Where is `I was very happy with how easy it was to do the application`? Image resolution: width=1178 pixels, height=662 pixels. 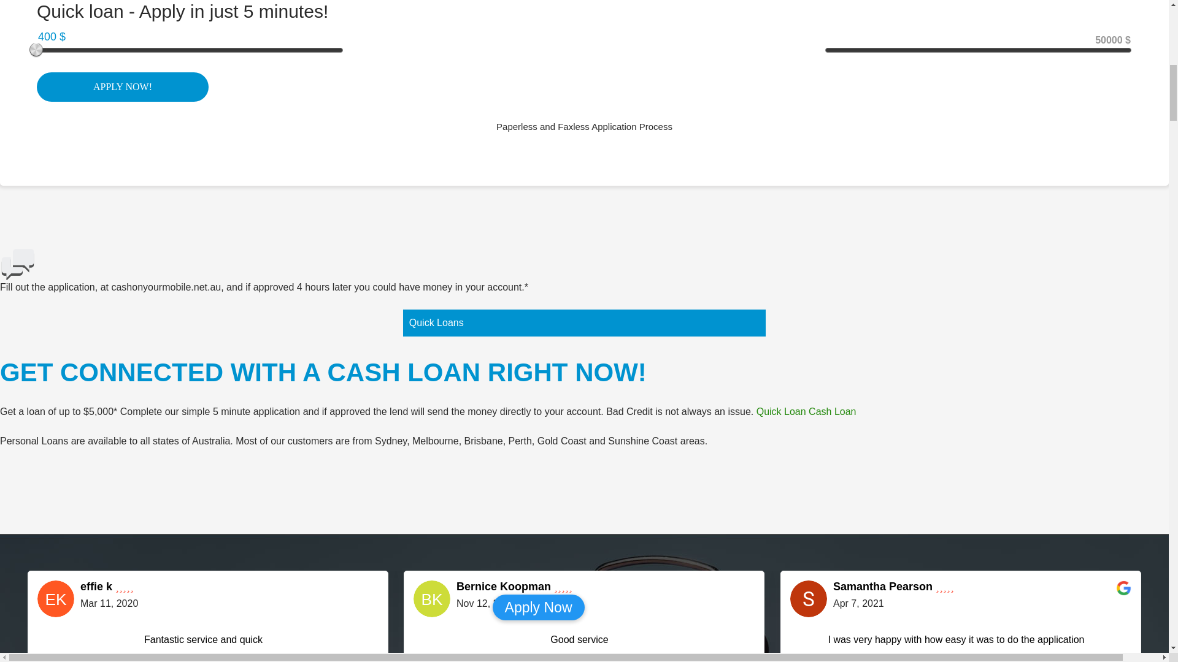
I was very happy with how easy it was to do the application is located at coordinates (961, 642).